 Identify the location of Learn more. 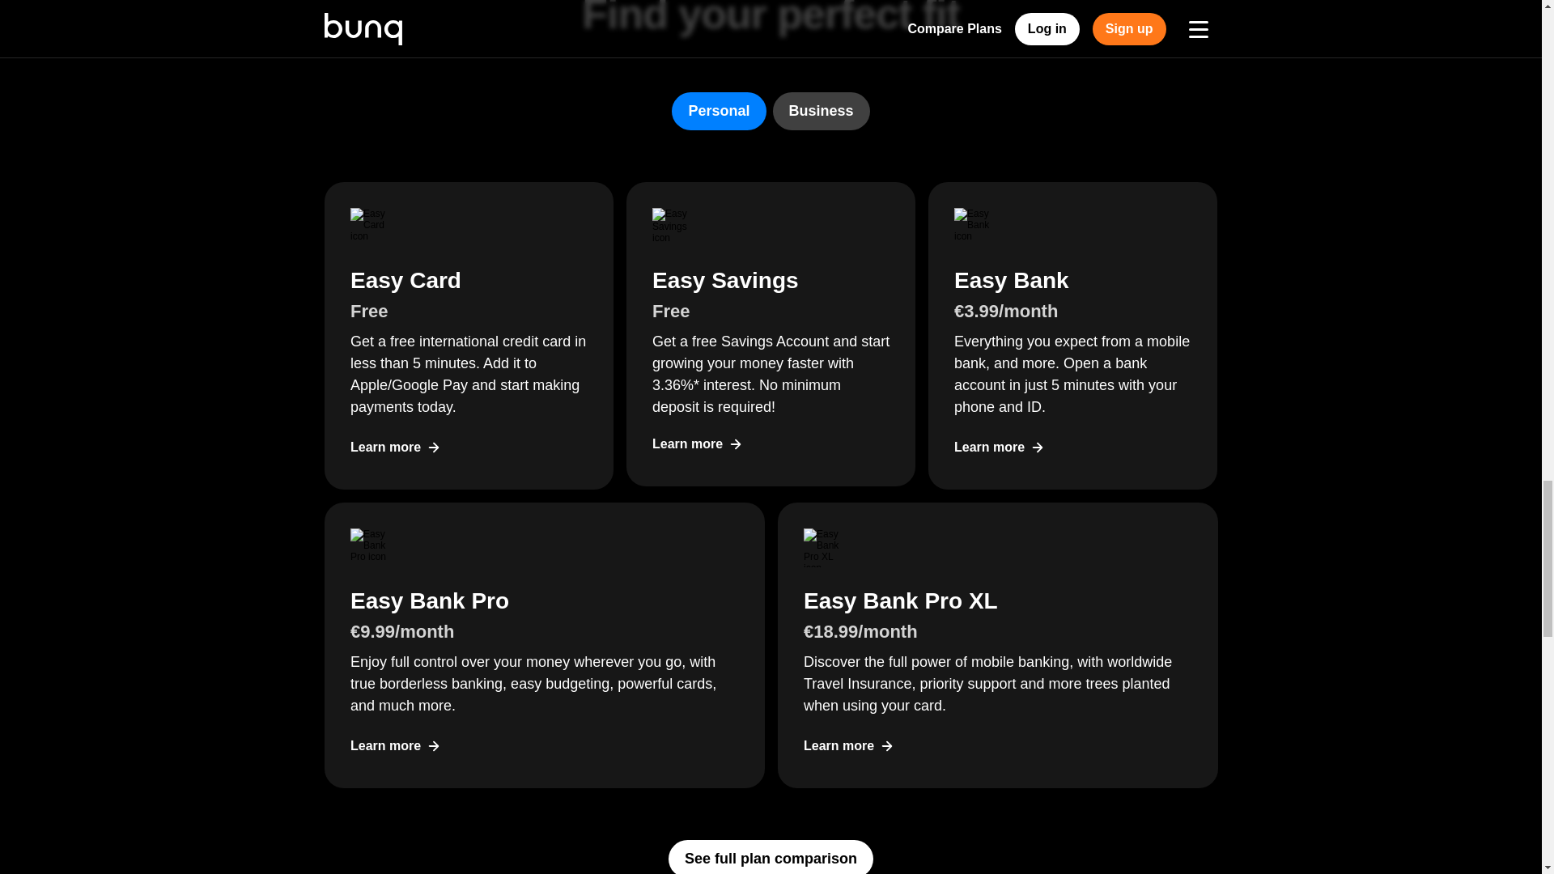
(1000, 448).